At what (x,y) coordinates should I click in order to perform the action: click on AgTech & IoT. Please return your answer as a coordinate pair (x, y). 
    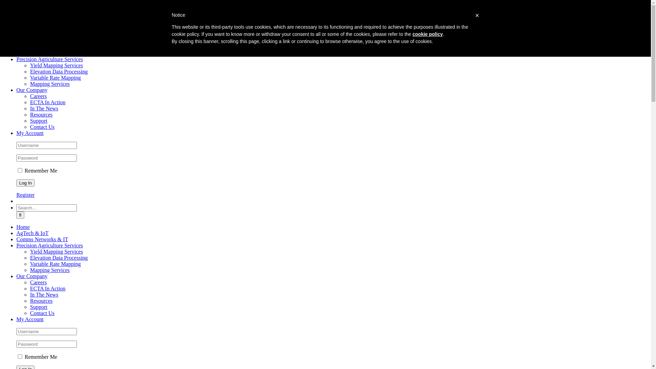
    Looking at the image, I should click on (32, 233).